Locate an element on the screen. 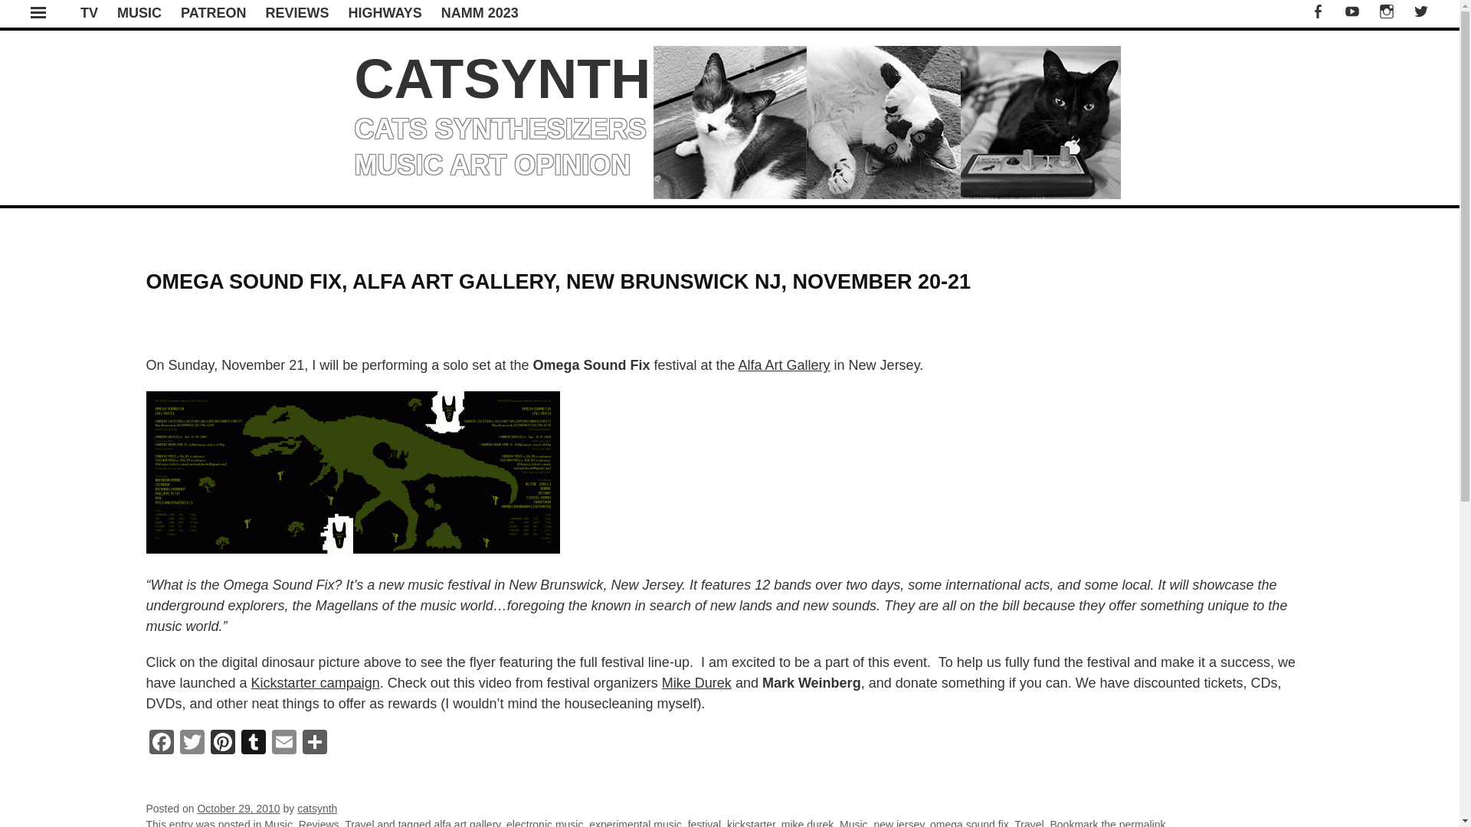  NAMM 2023 is located at coordinates (480, 12).